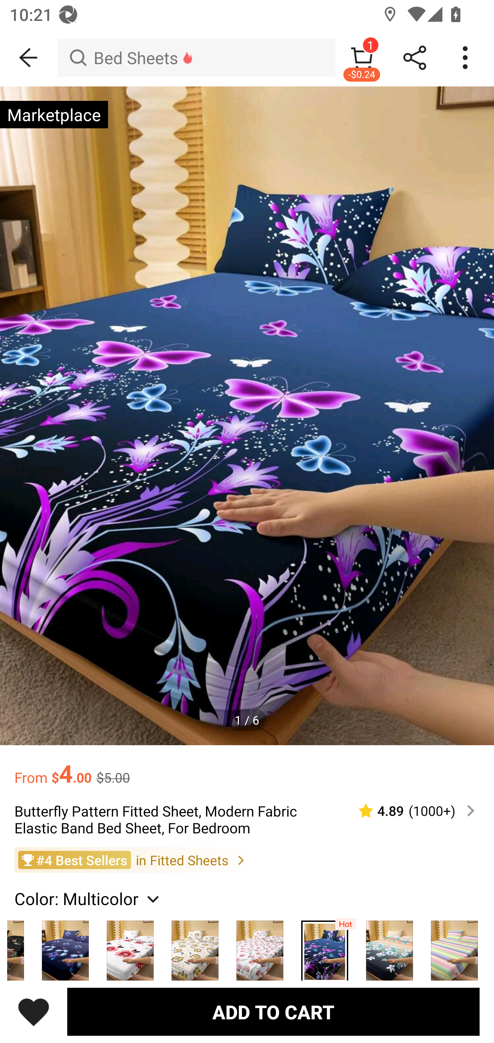 The height and width of the screenshot is (1043, 494). I want to click on From  $4.00 $5.00, so click(247, 767).